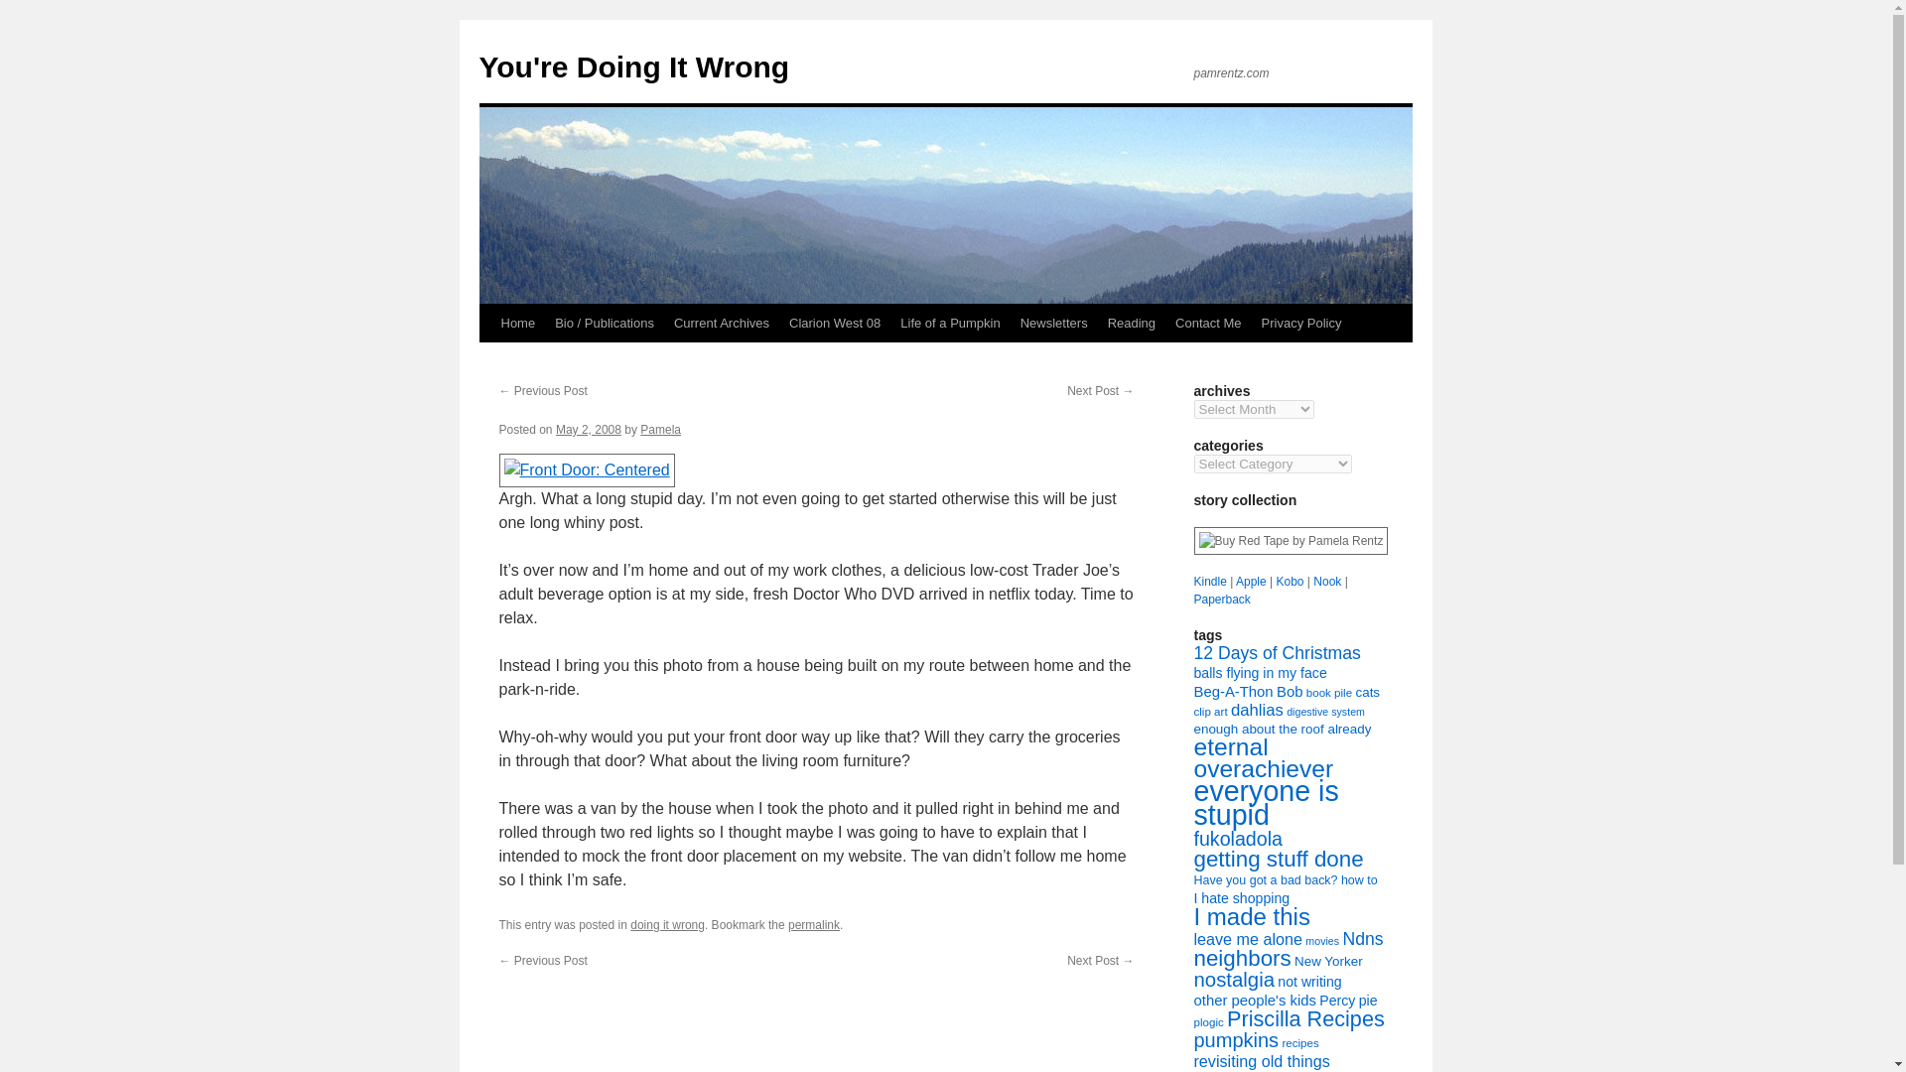 The height and width of the screenshot is (1072, 1906). What do you see at coordinates (1209, 711) in the screenshot?
I see `clip art` at bounding box center [1209, 711].